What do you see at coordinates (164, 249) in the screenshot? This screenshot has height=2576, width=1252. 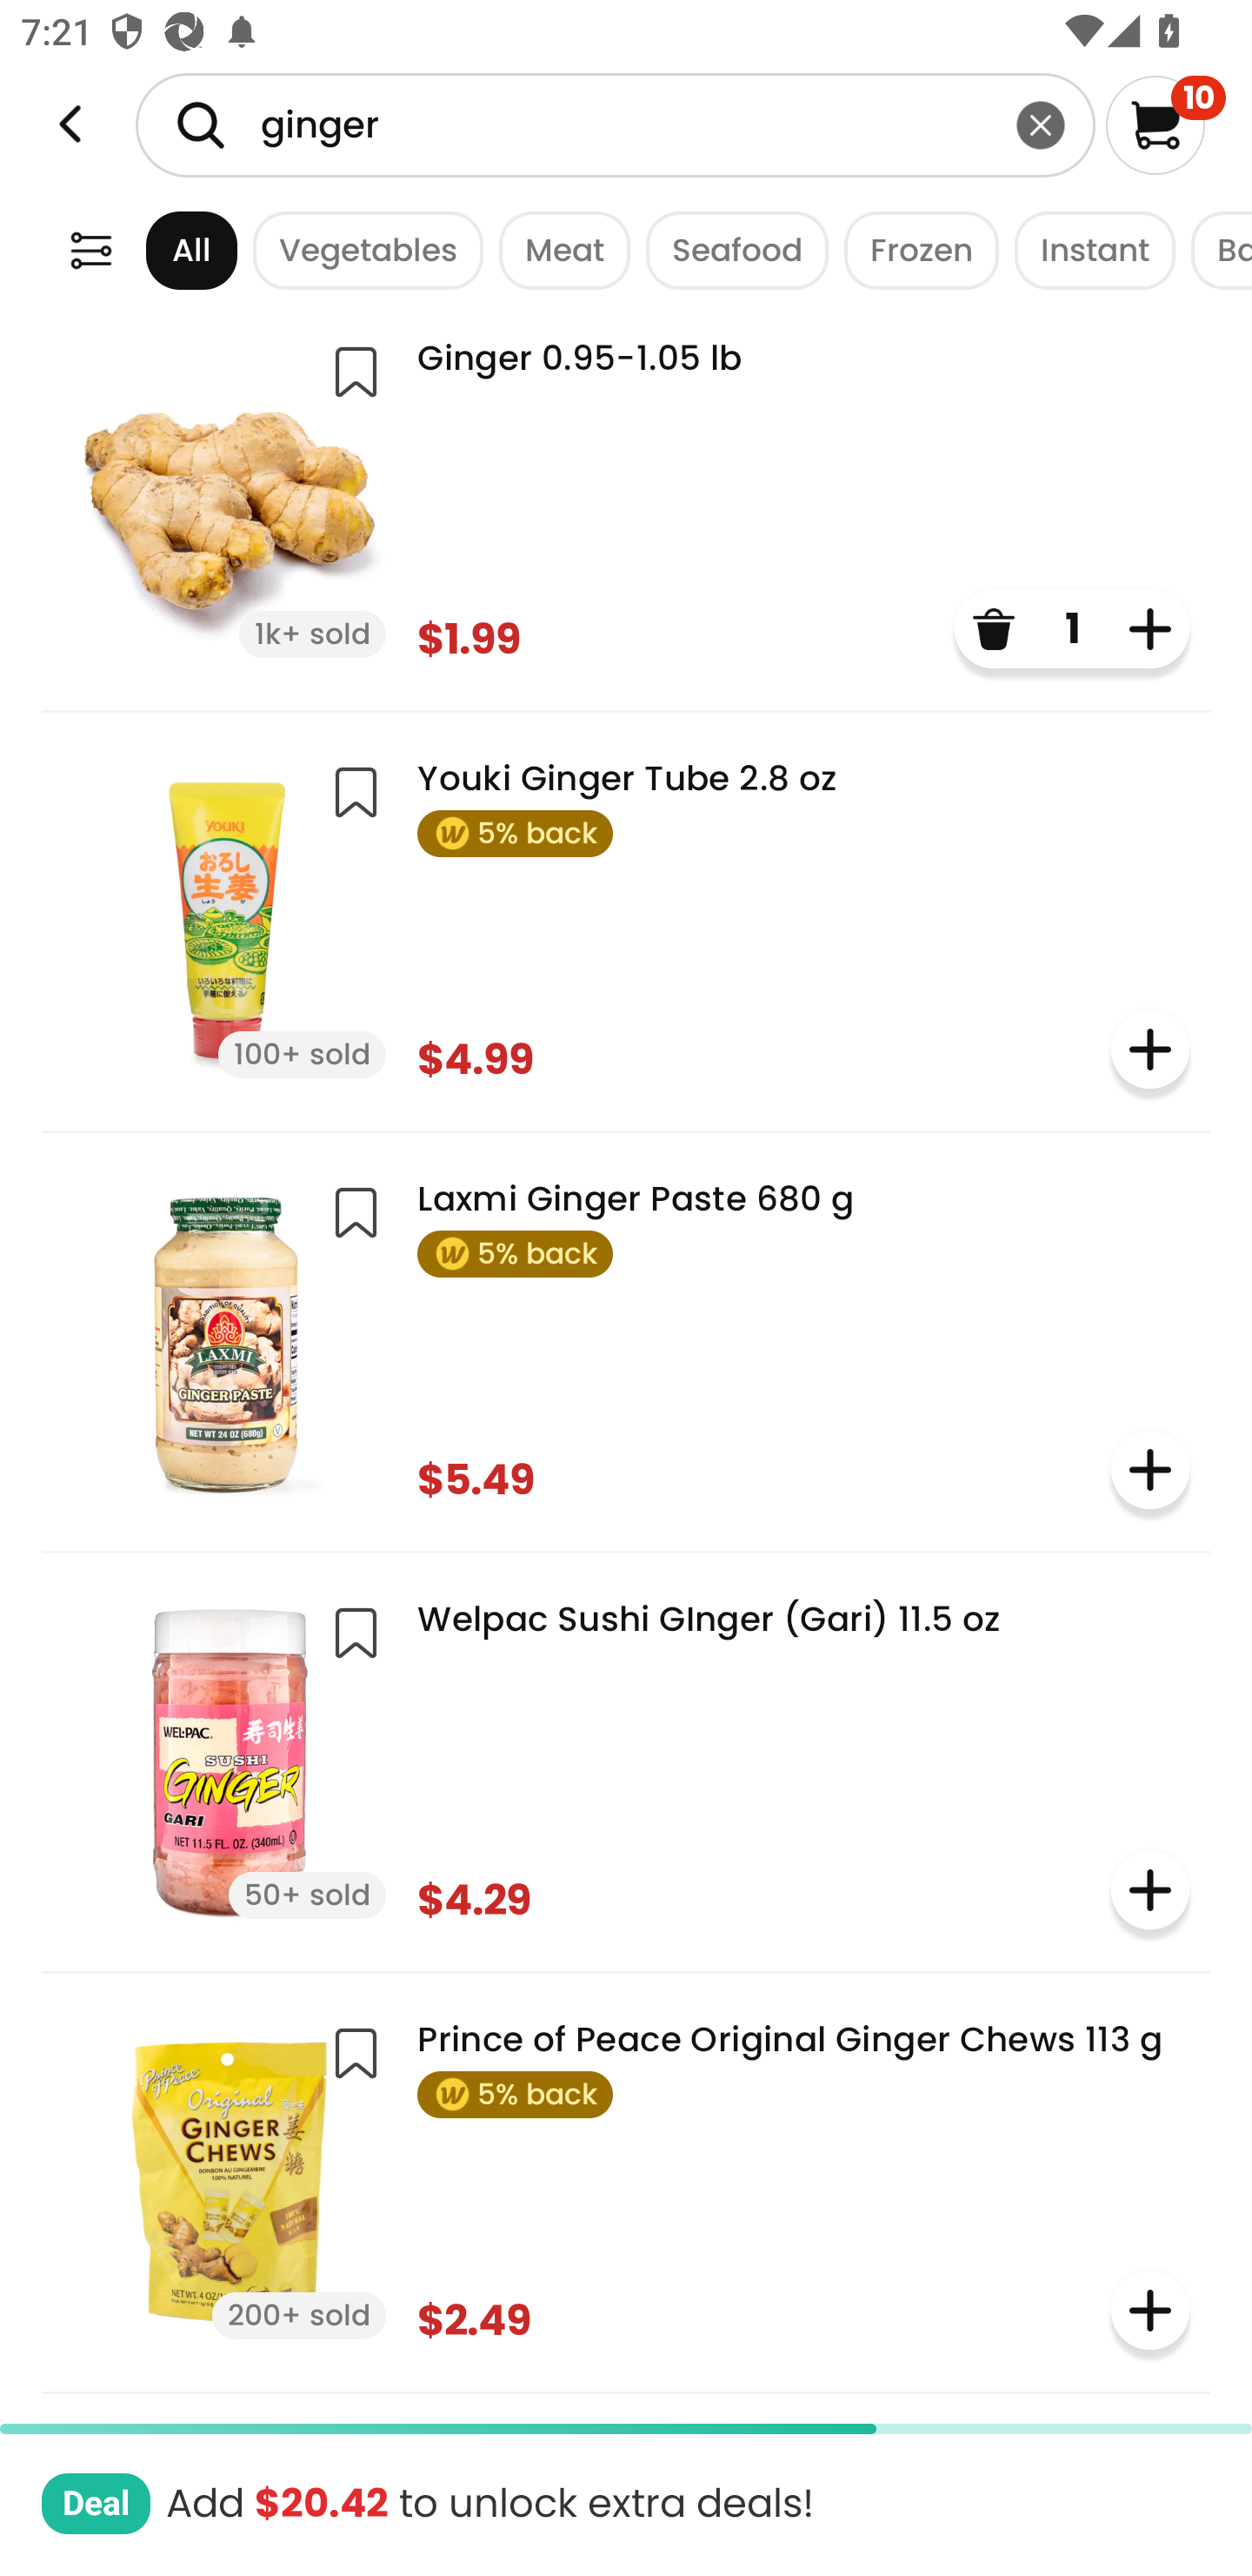 I see `All` at bounding box center [164, 249].